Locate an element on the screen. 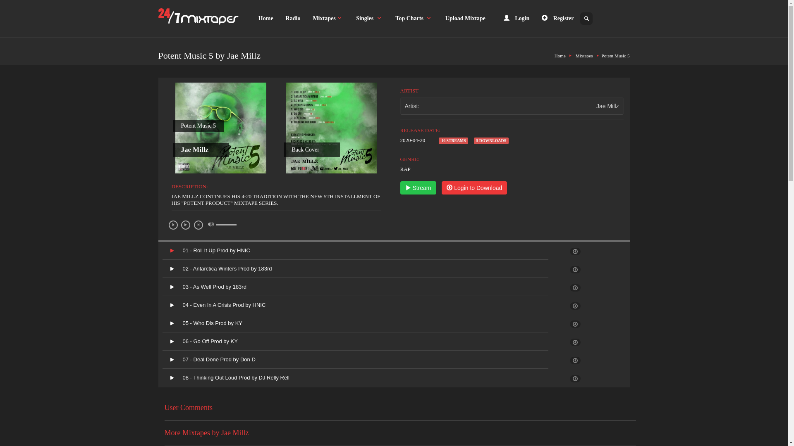 The width and height of the screenshot is (794, 446). Register is located at coordinates (557, 19).